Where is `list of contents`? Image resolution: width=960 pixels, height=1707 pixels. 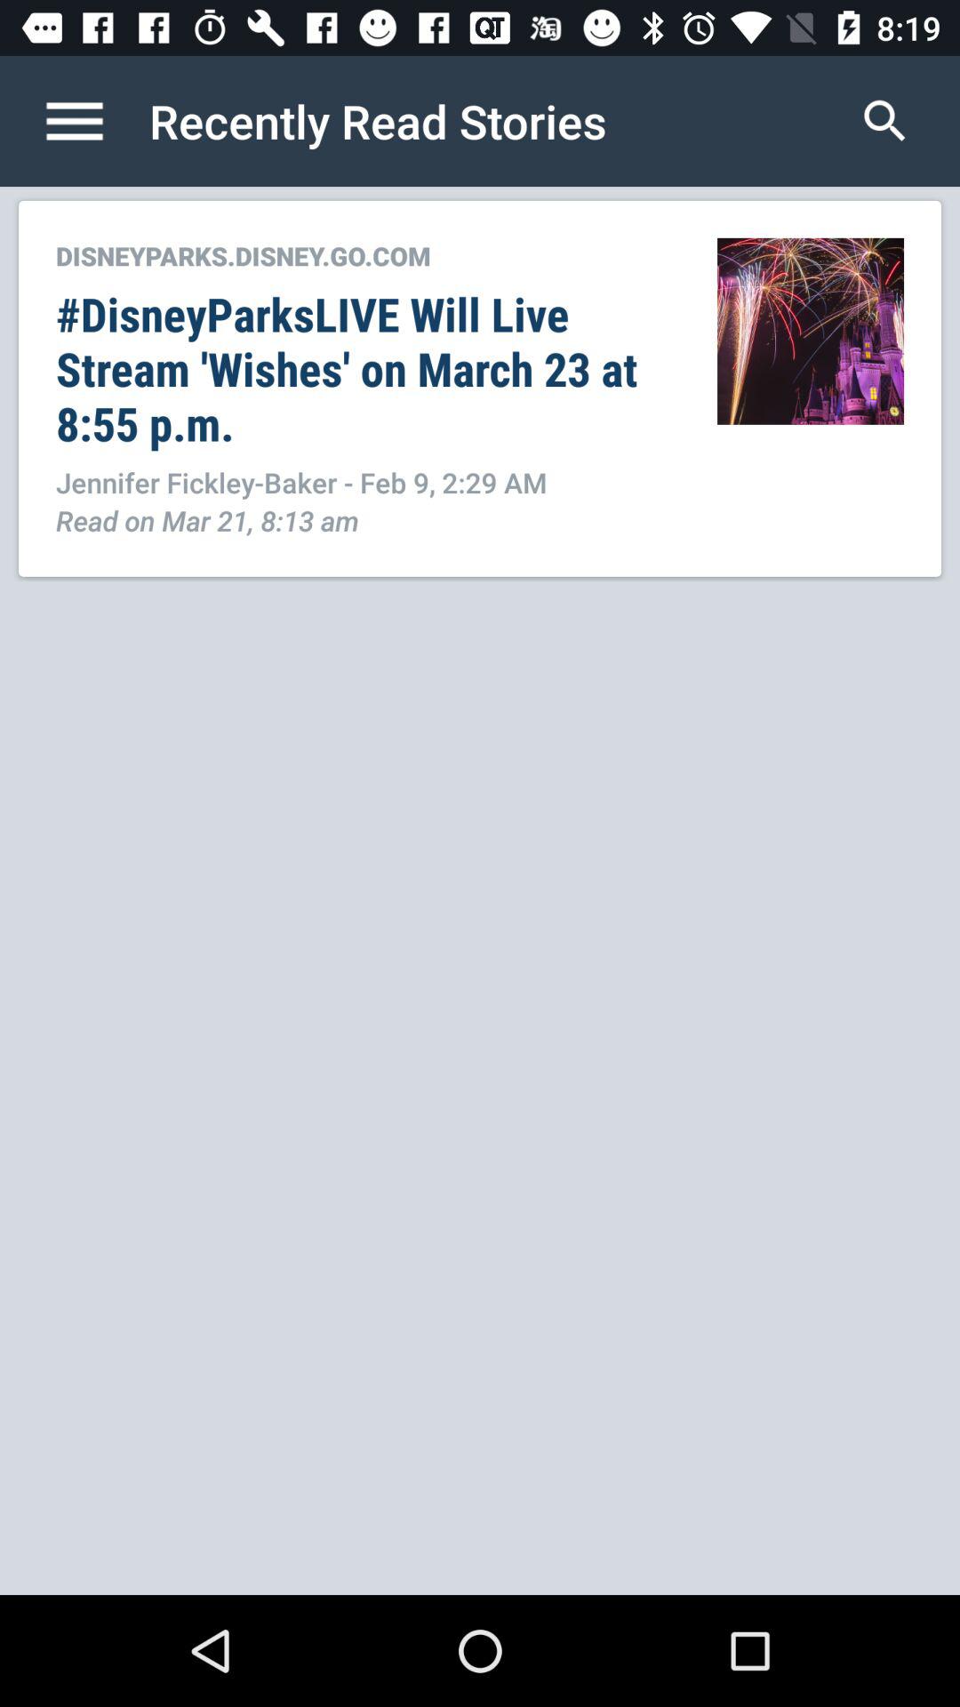
list of contents is located at coordinates (93, 121).